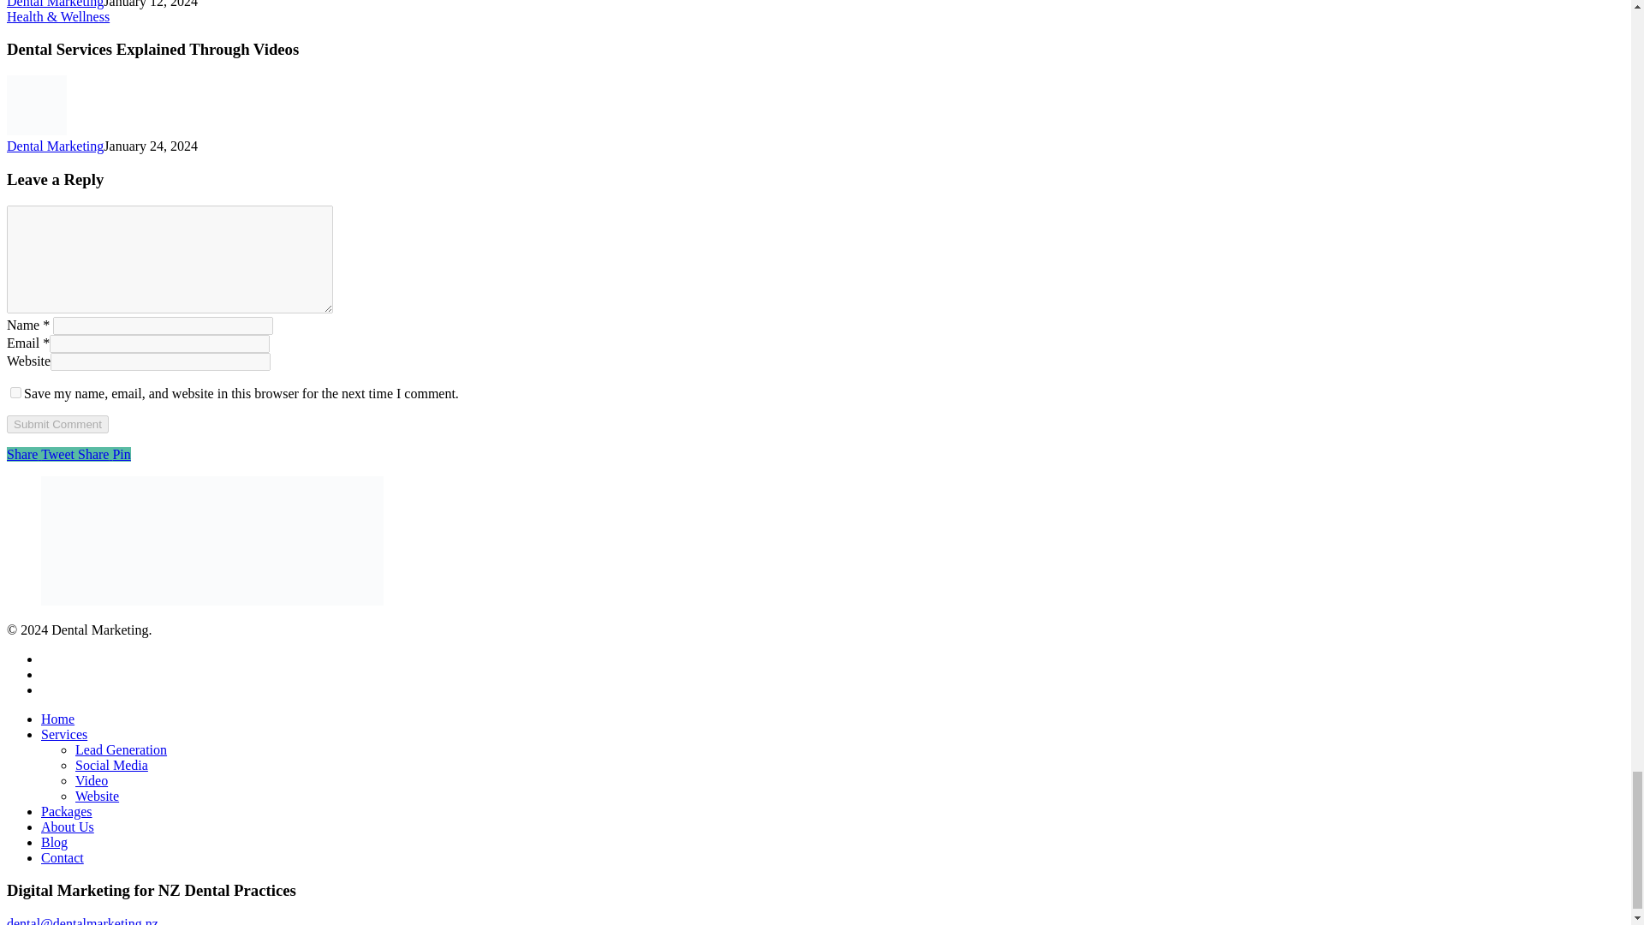 The width and height of the screenshot is (1644, 925). What do you see at coordinates (59, 454) in the screenshot?
I see `Tweet` at bounding box center [59, 454].